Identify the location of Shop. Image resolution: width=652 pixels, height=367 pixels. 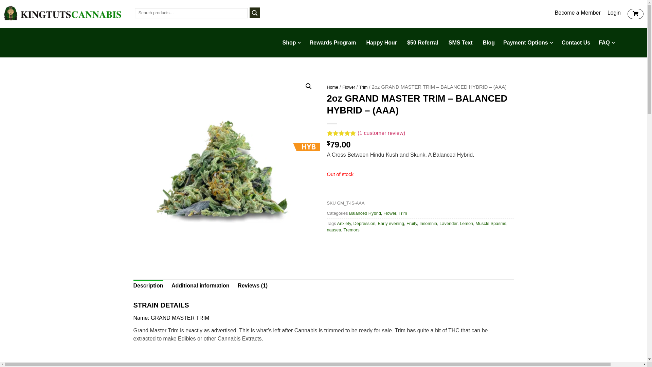
(291, 43).